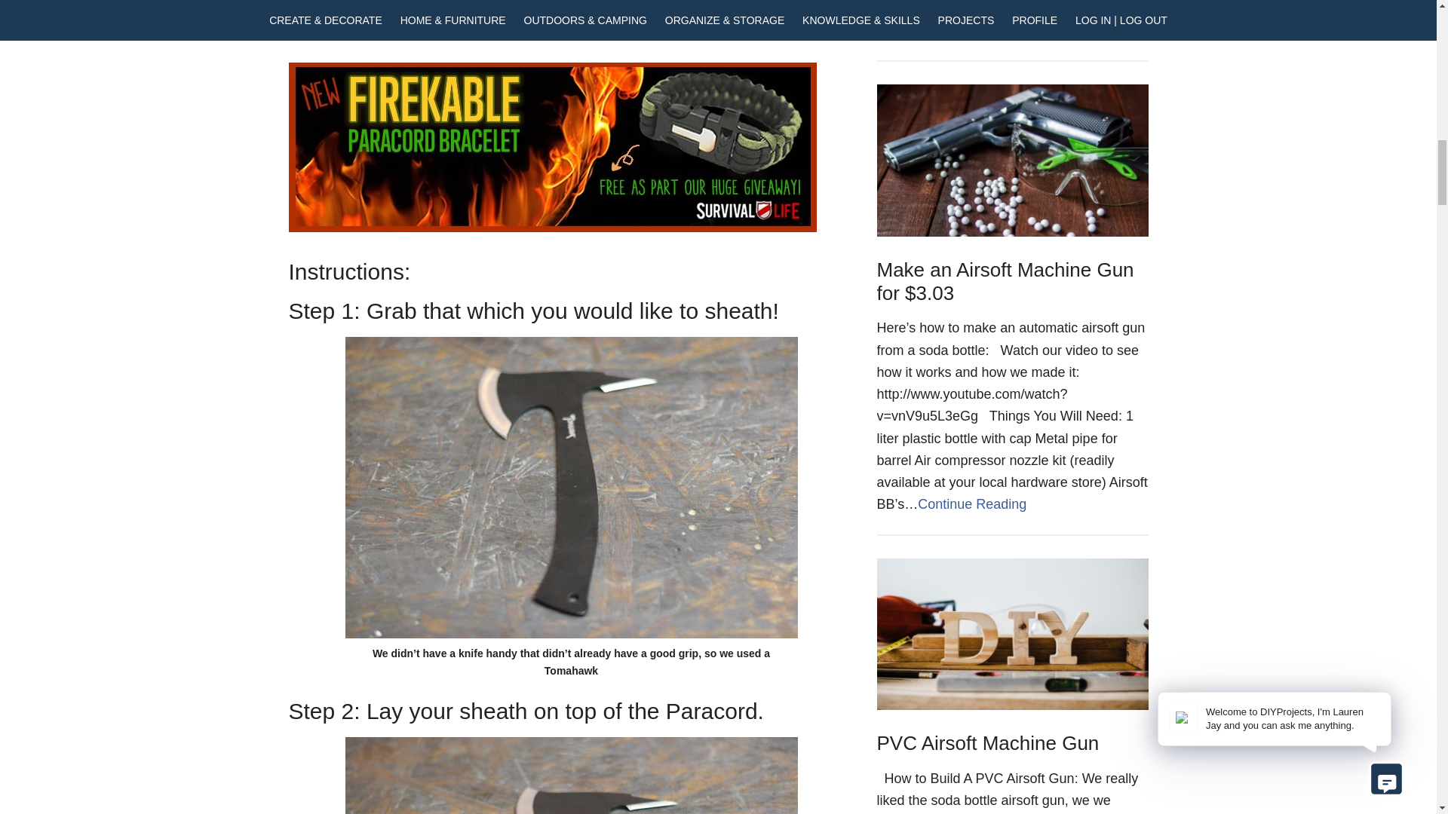 The image size is (1448, 814). I want to click on Free Paracord Bracelet - FireKable by Survival Life, so click(552, 147).